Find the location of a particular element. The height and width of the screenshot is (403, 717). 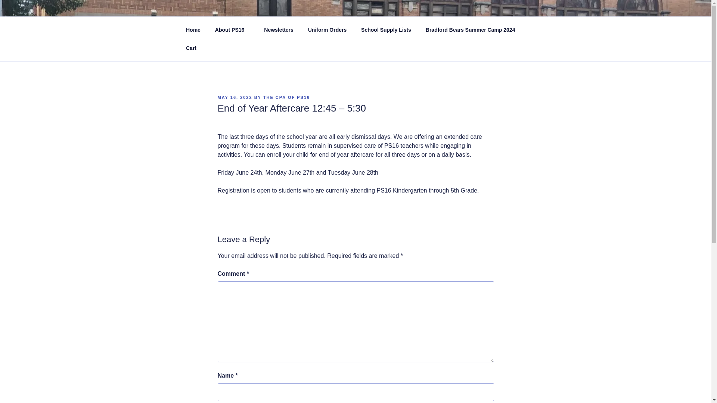

Home is located at coordinates (193, 30).